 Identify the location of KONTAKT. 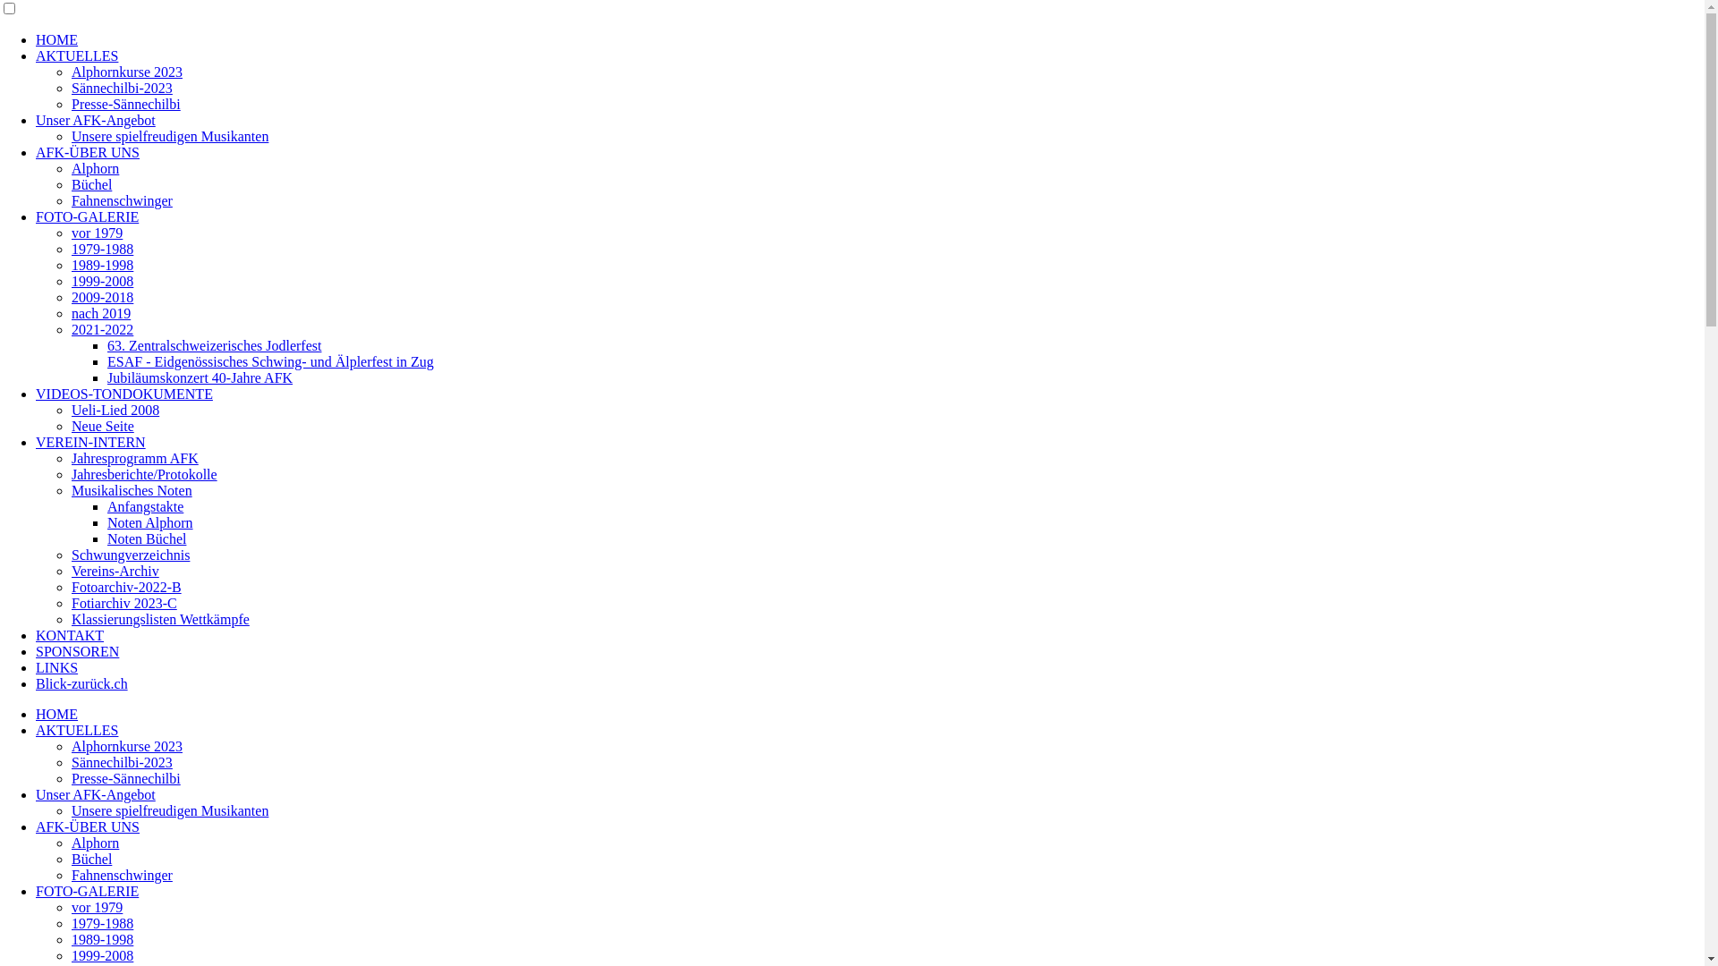
(70, 635).